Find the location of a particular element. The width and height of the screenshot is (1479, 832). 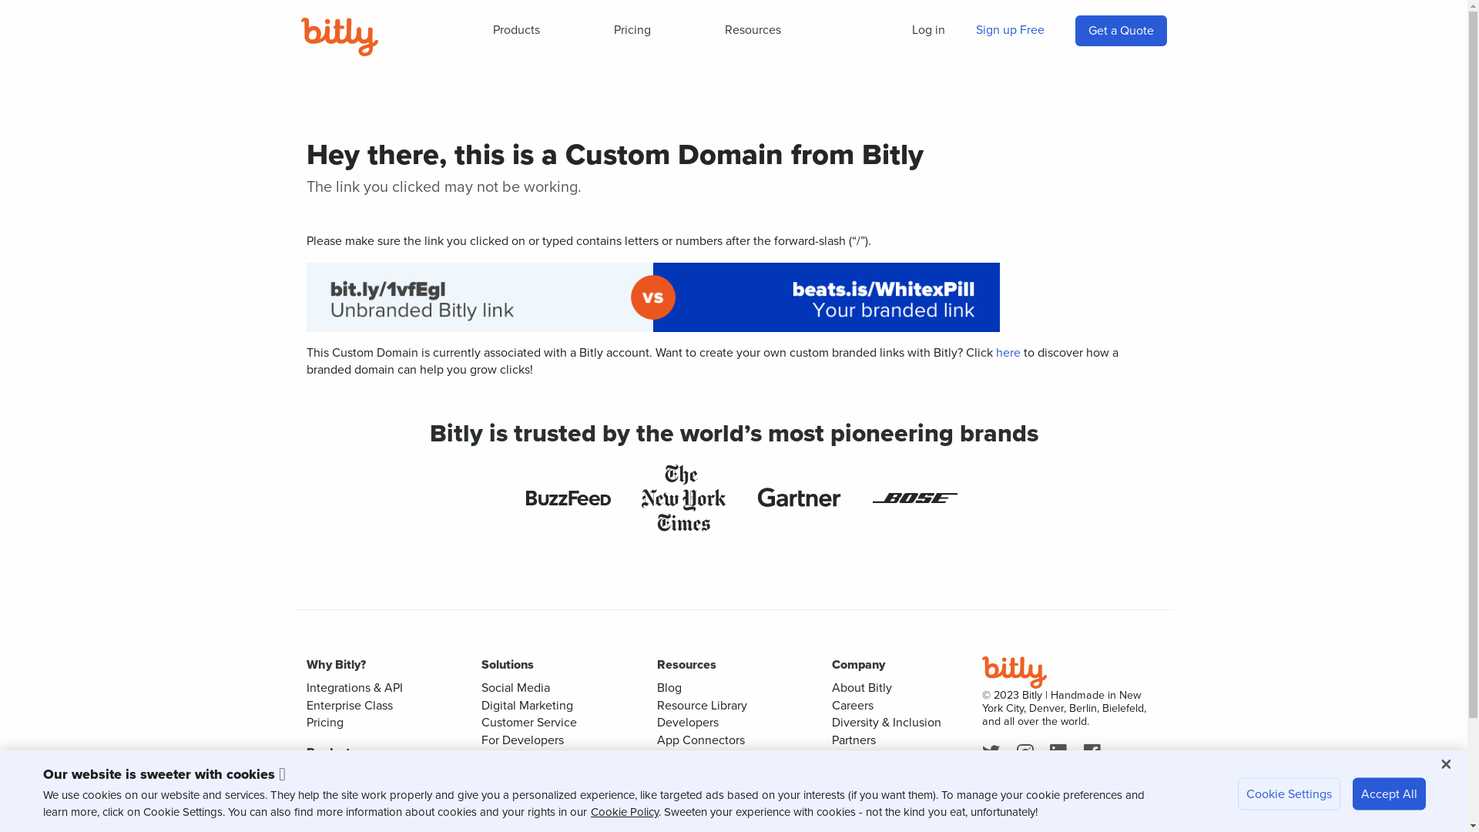

Contact is located at coordinates (854, 773).